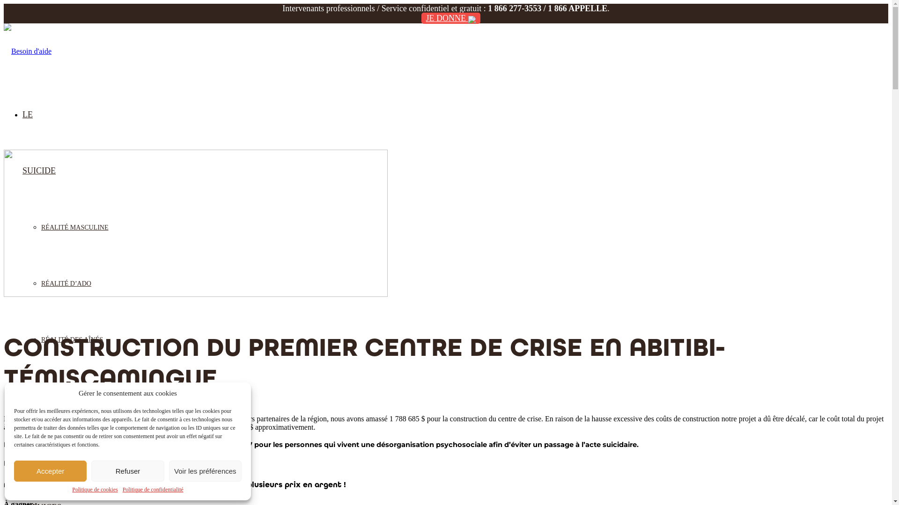 The height and width of the screenshot is (505, 899). I want to click on Politique de cookies, so click(95, 490).